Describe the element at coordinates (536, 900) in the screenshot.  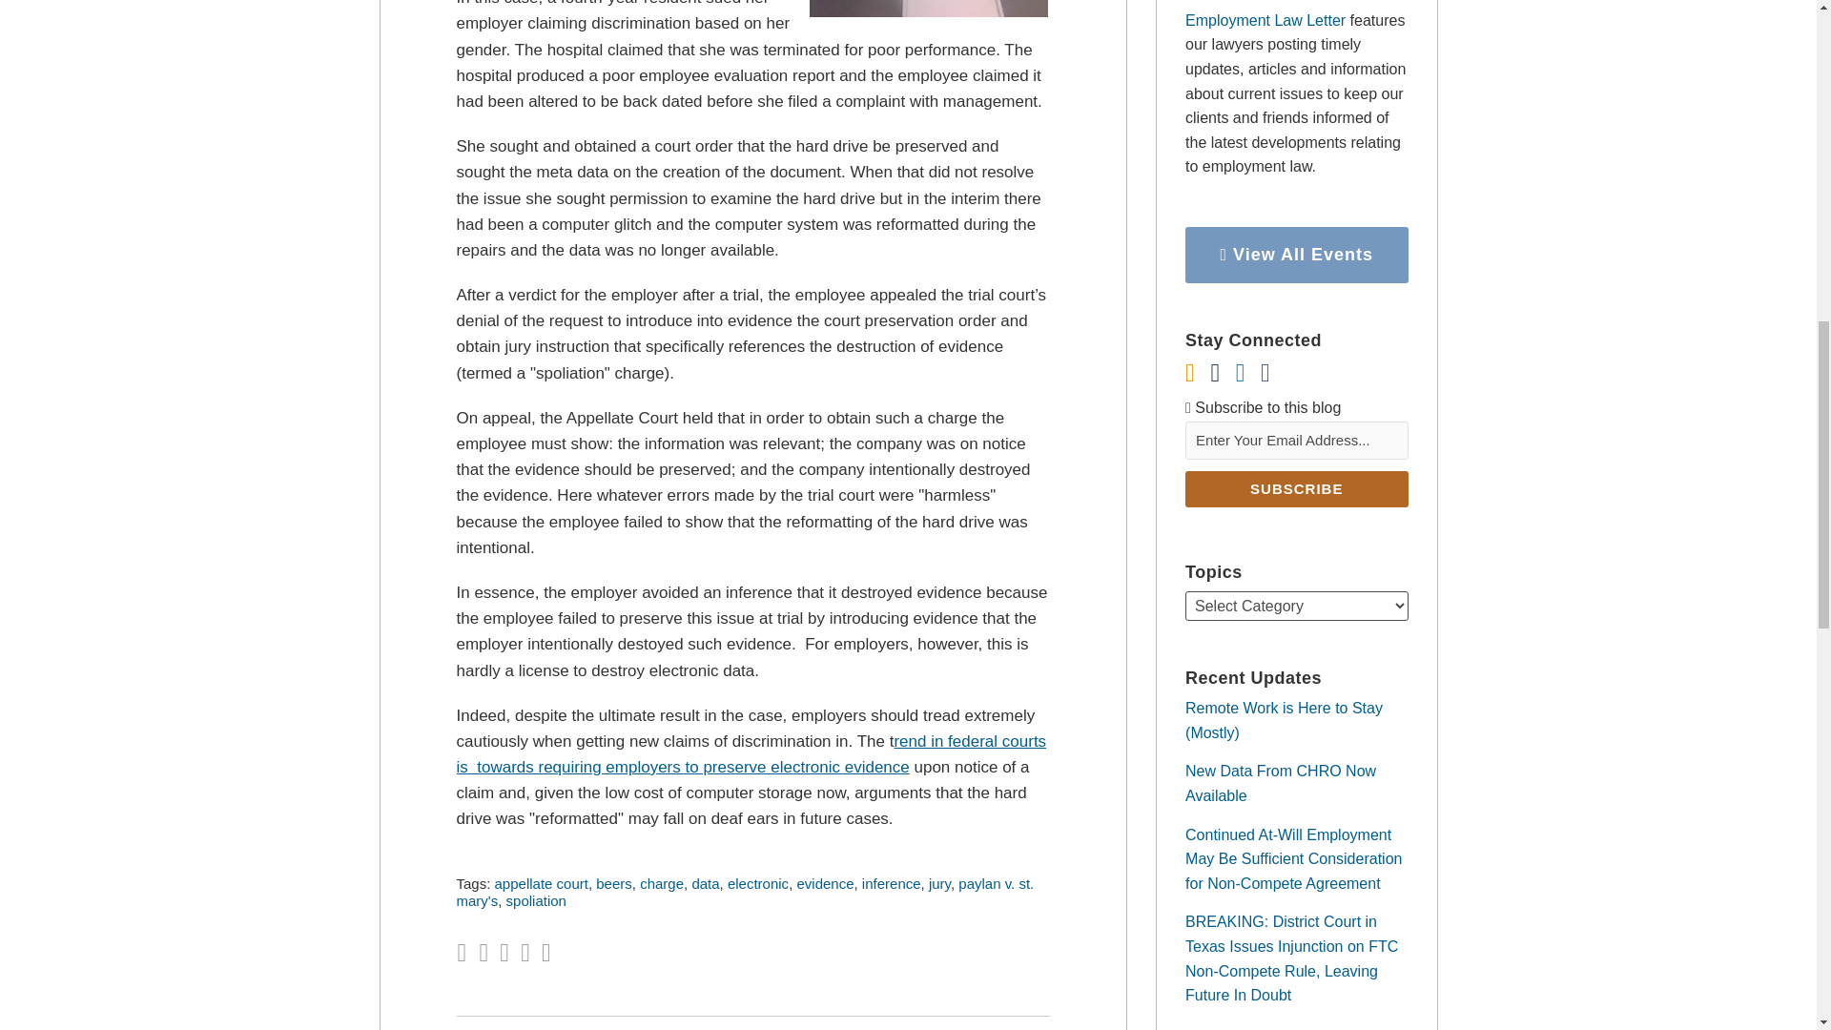
I see `spoliation` at that location.